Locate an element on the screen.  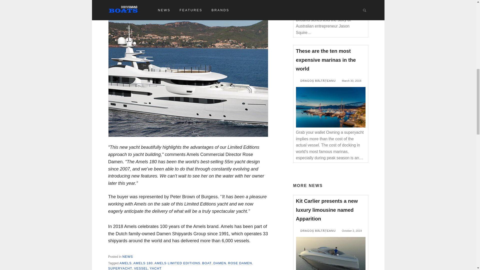
BOAT is located at coordinates (207, 263).